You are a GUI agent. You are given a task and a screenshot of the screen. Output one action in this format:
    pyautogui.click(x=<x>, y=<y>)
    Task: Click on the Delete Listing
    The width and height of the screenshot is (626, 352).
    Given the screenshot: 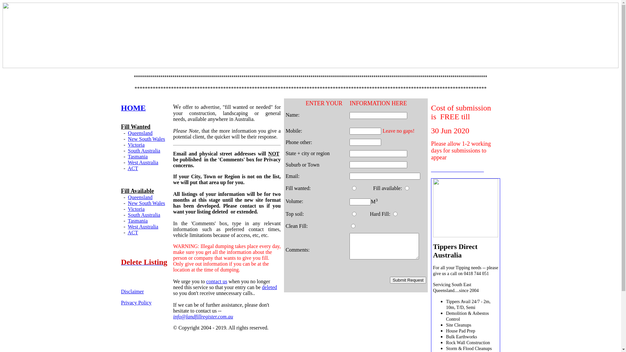 What is the action you would take?
    pyautogui.click(x=144, y=263)
    